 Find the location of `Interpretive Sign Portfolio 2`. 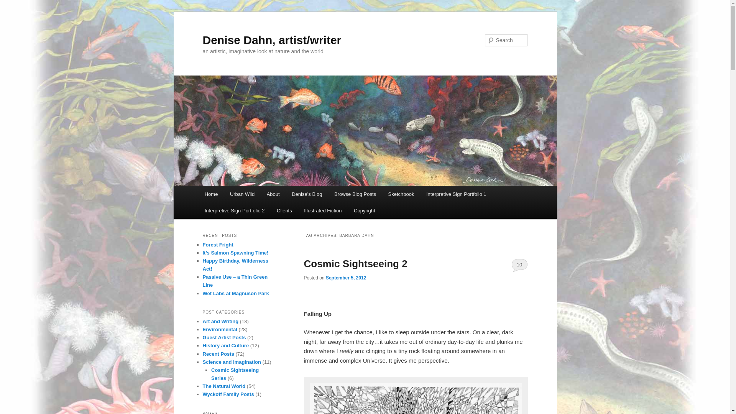

Interpretive Sign Portfolio 2 is located at coordinates (235, 211).